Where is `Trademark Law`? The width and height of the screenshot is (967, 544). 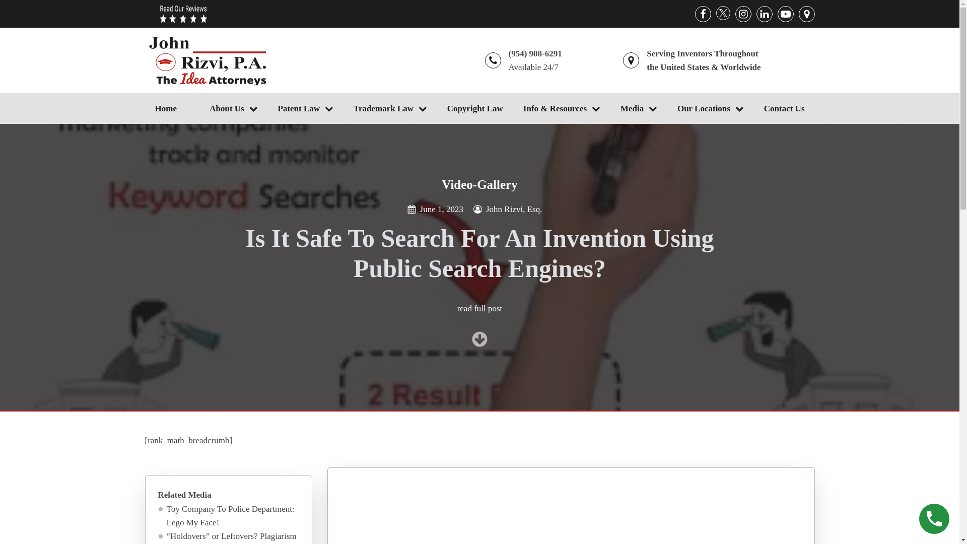 Trademark Law is located at coordinates (390, 108).